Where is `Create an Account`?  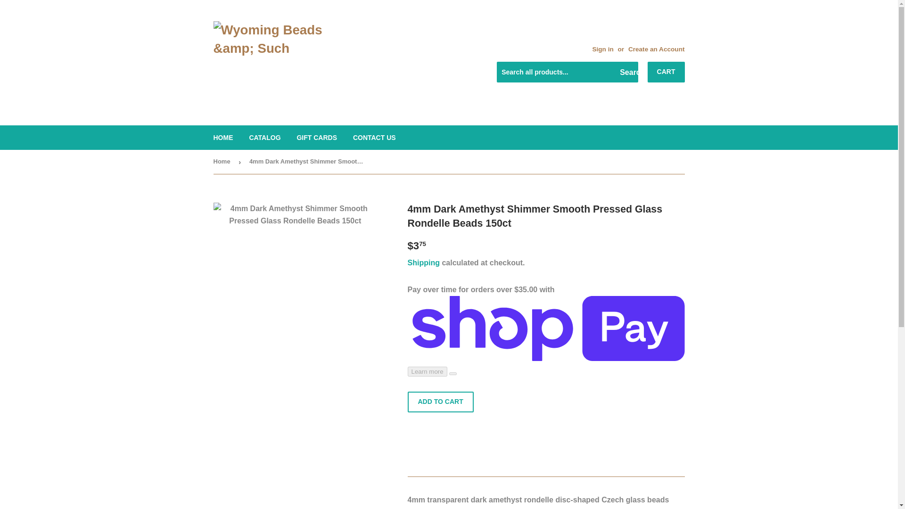 Create an Account is located at coordinates (656, 49).